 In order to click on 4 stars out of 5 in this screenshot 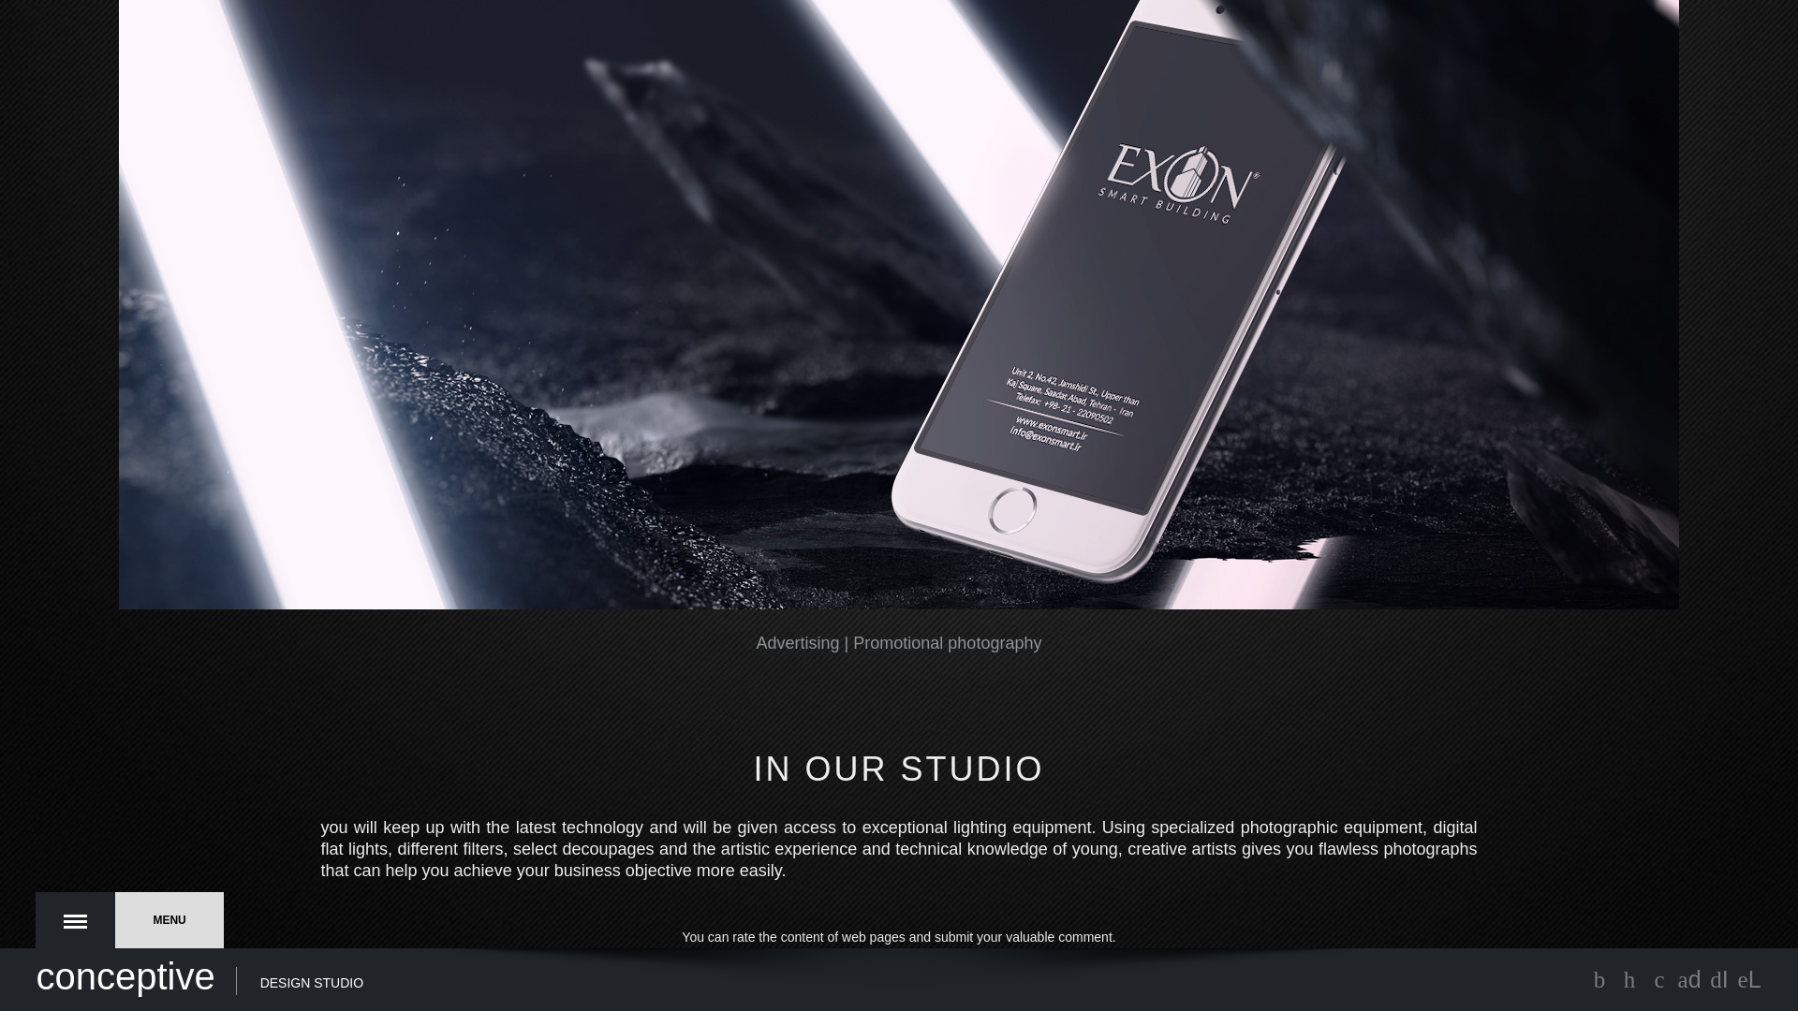, I will do `click(807, 955)`.